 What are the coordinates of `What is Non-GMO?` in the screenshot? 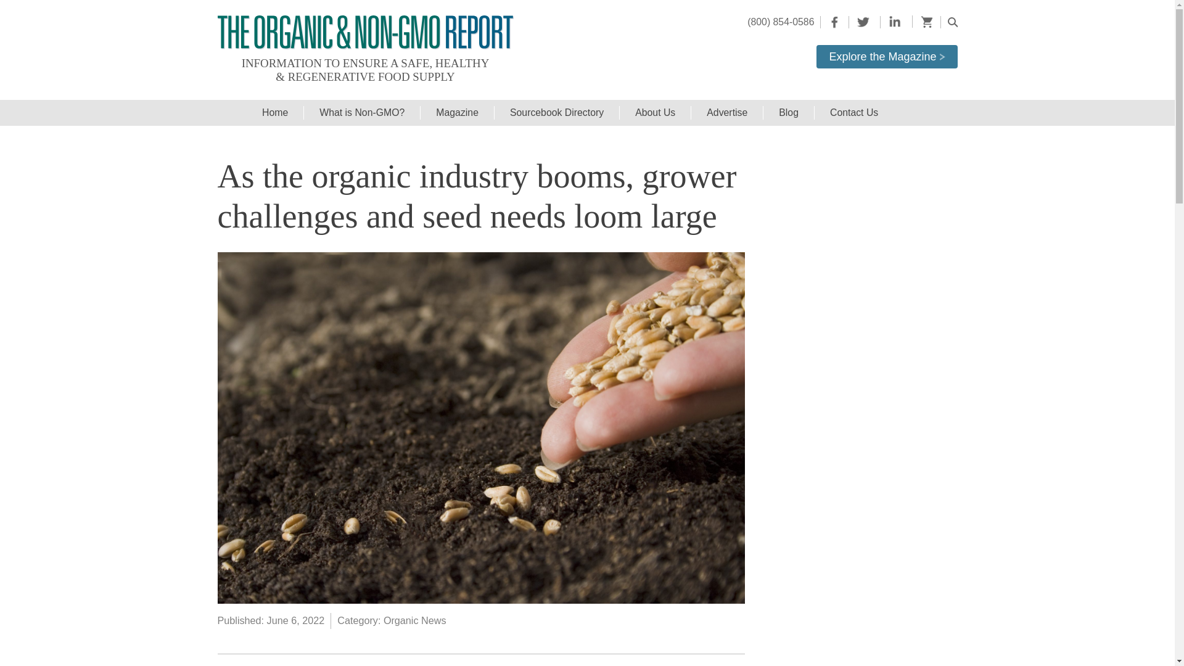 It's located at (361, 113).